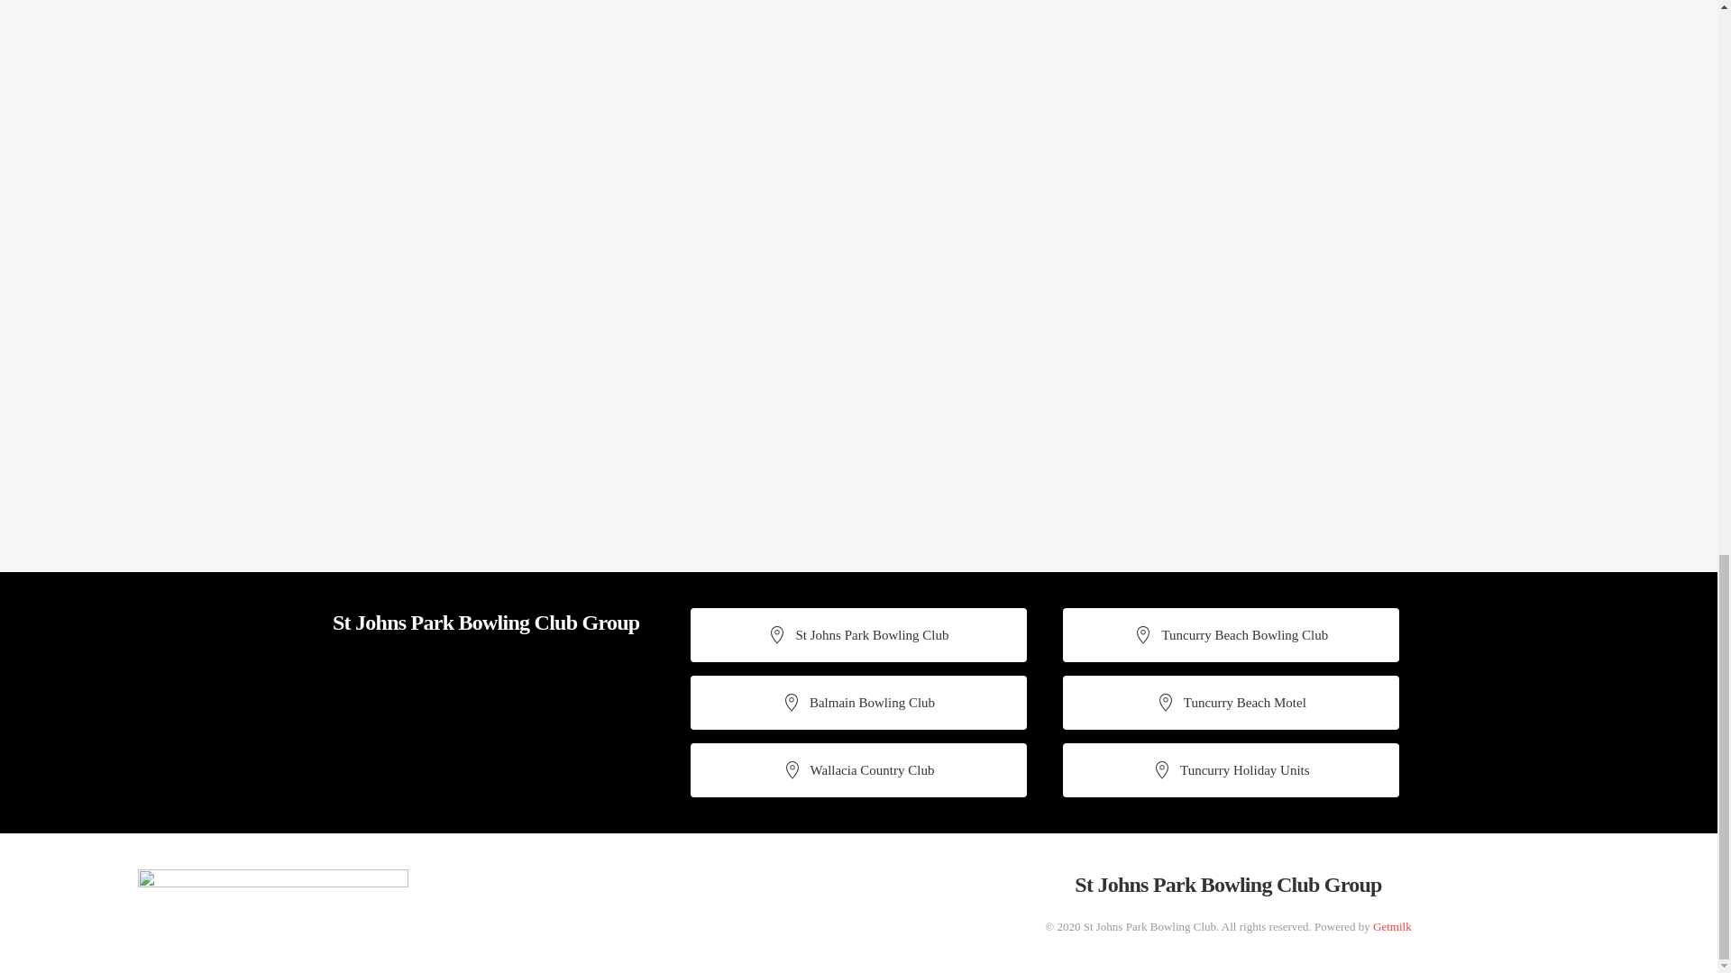 The image size is (1731, 973). I want to click on Wallacia Country Club, so click(858, 769).